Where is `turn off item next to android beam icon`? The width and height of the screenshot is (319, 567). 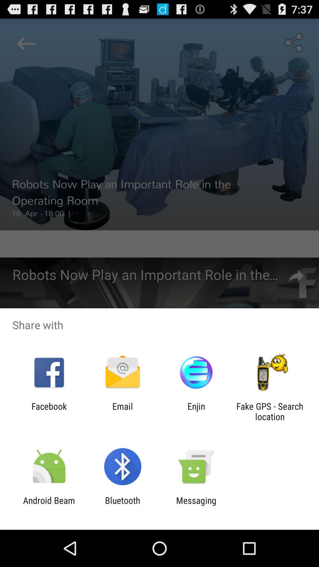
turn off item next to android beam icon is located at coordinates (122, 506).